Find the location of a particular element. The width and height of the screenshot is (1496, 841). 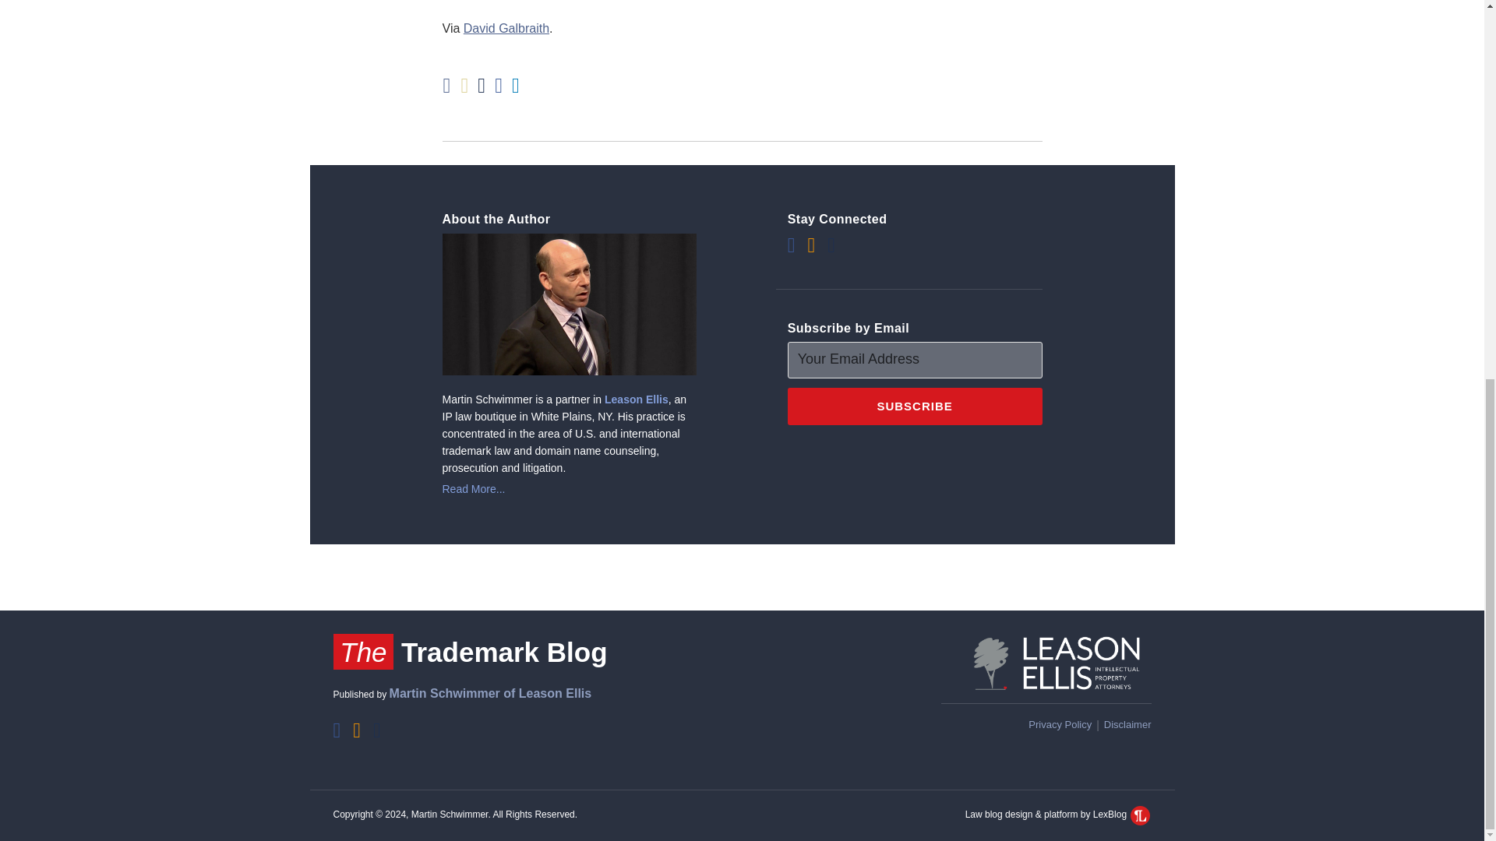

Subscribe is located at coordinates (915, 406).